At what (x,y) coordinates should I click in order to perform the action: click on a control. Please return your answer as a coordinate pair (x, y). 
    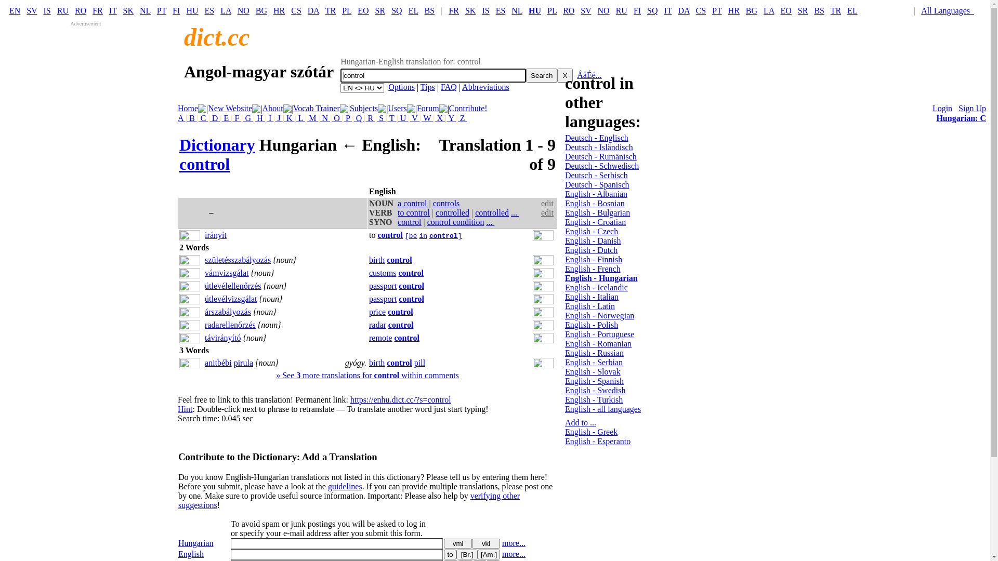
    Looking at the image, I should click on (412, 204).